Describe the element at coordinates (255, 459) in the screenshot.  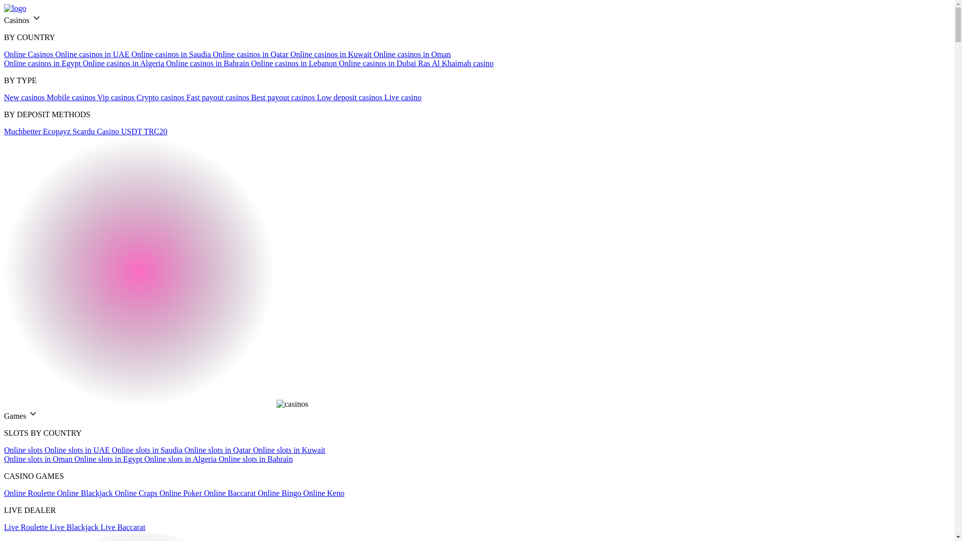
I see `Online slots in Bahrain` at that location.